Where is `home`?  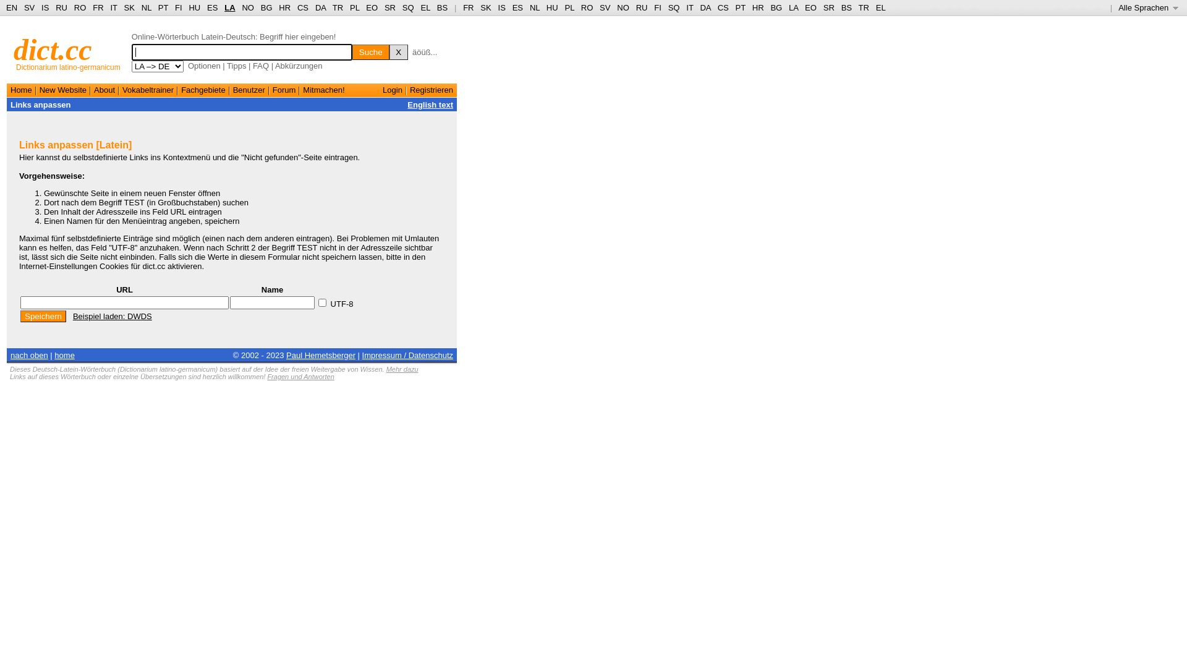
home is located at coordinates (64, 355).